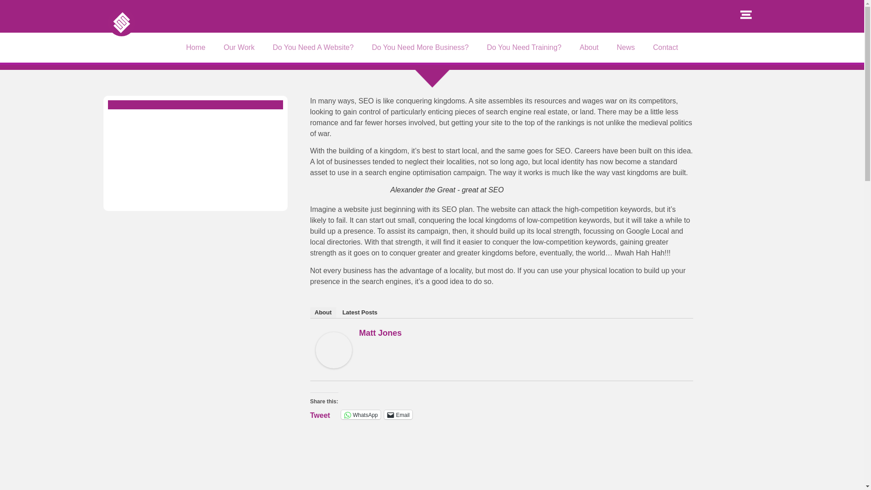 This screenshot has height=490, width=871. I want to click on Home, so click(195, 48).